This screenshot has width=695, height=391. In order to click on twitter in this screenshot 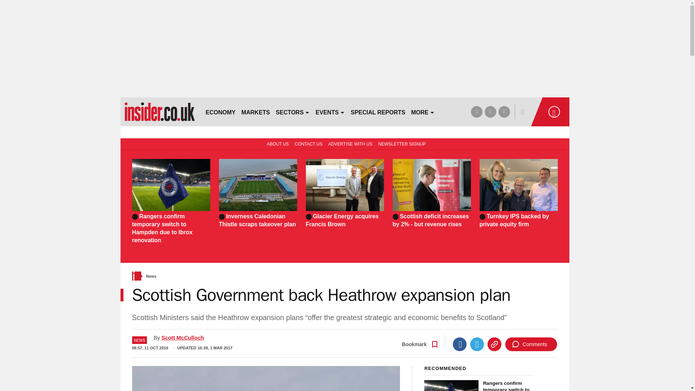, I will do `click(490, 112)`.